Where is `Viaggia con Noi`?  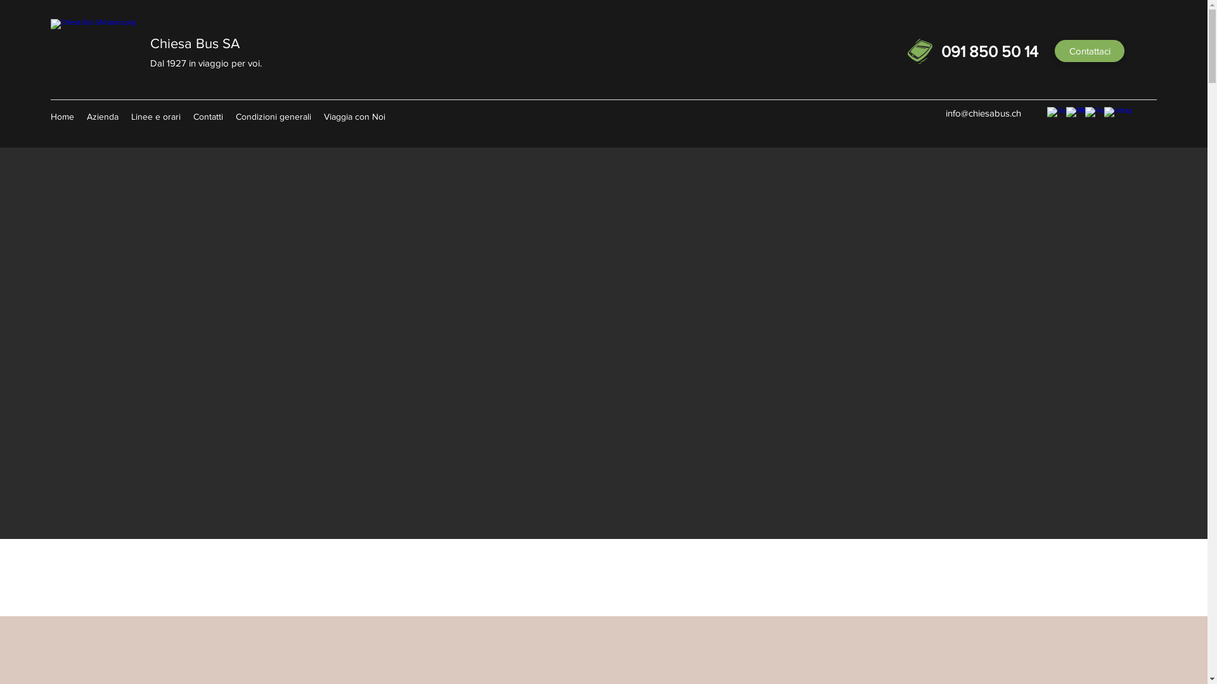 Viaggia con Noi is located at coordinates (355, 117).